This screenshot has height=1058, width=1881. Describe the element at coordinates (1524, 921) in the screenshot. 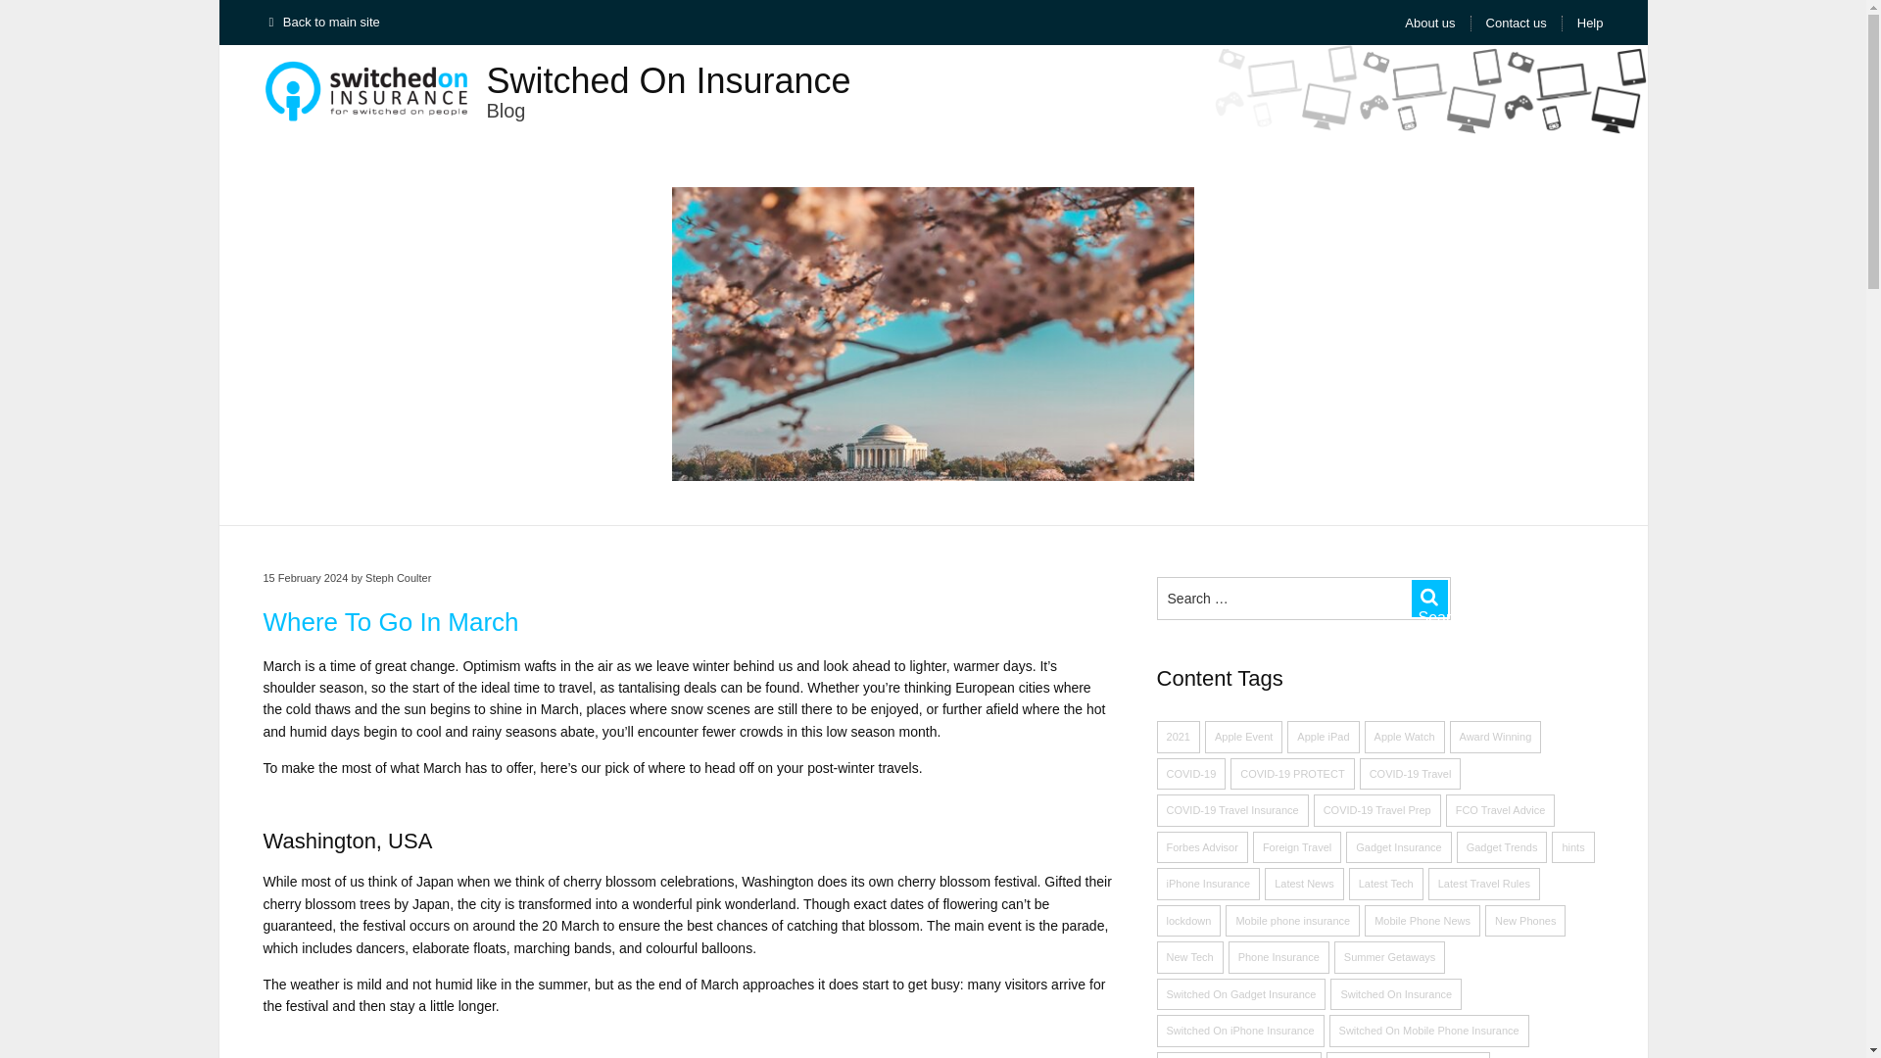

I see `New Phones` at that location.